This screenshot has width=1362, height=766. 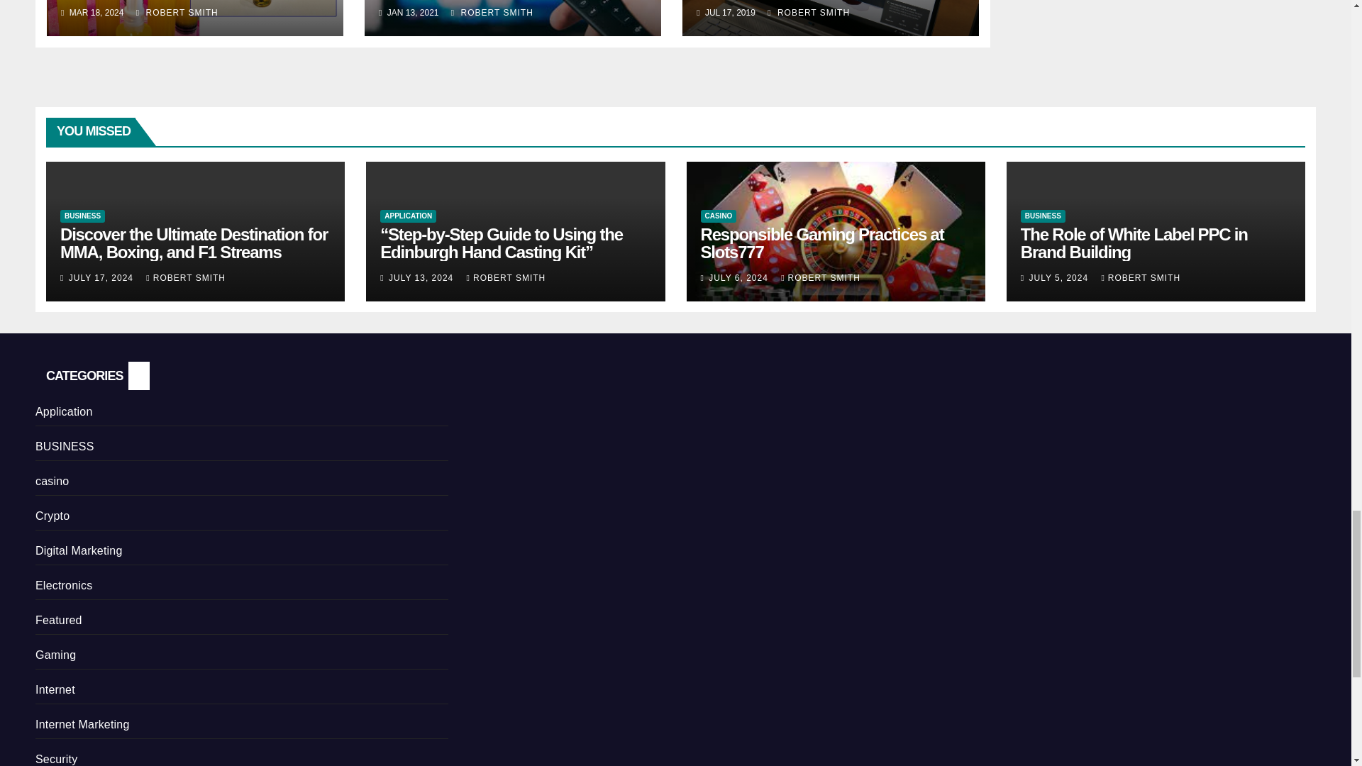 What do you see at coordinates (1134, 243) in the screenshot?
I see `Permalink to: The Role of White Label PPC in Brand Building` at bounding box center [1134, 243].